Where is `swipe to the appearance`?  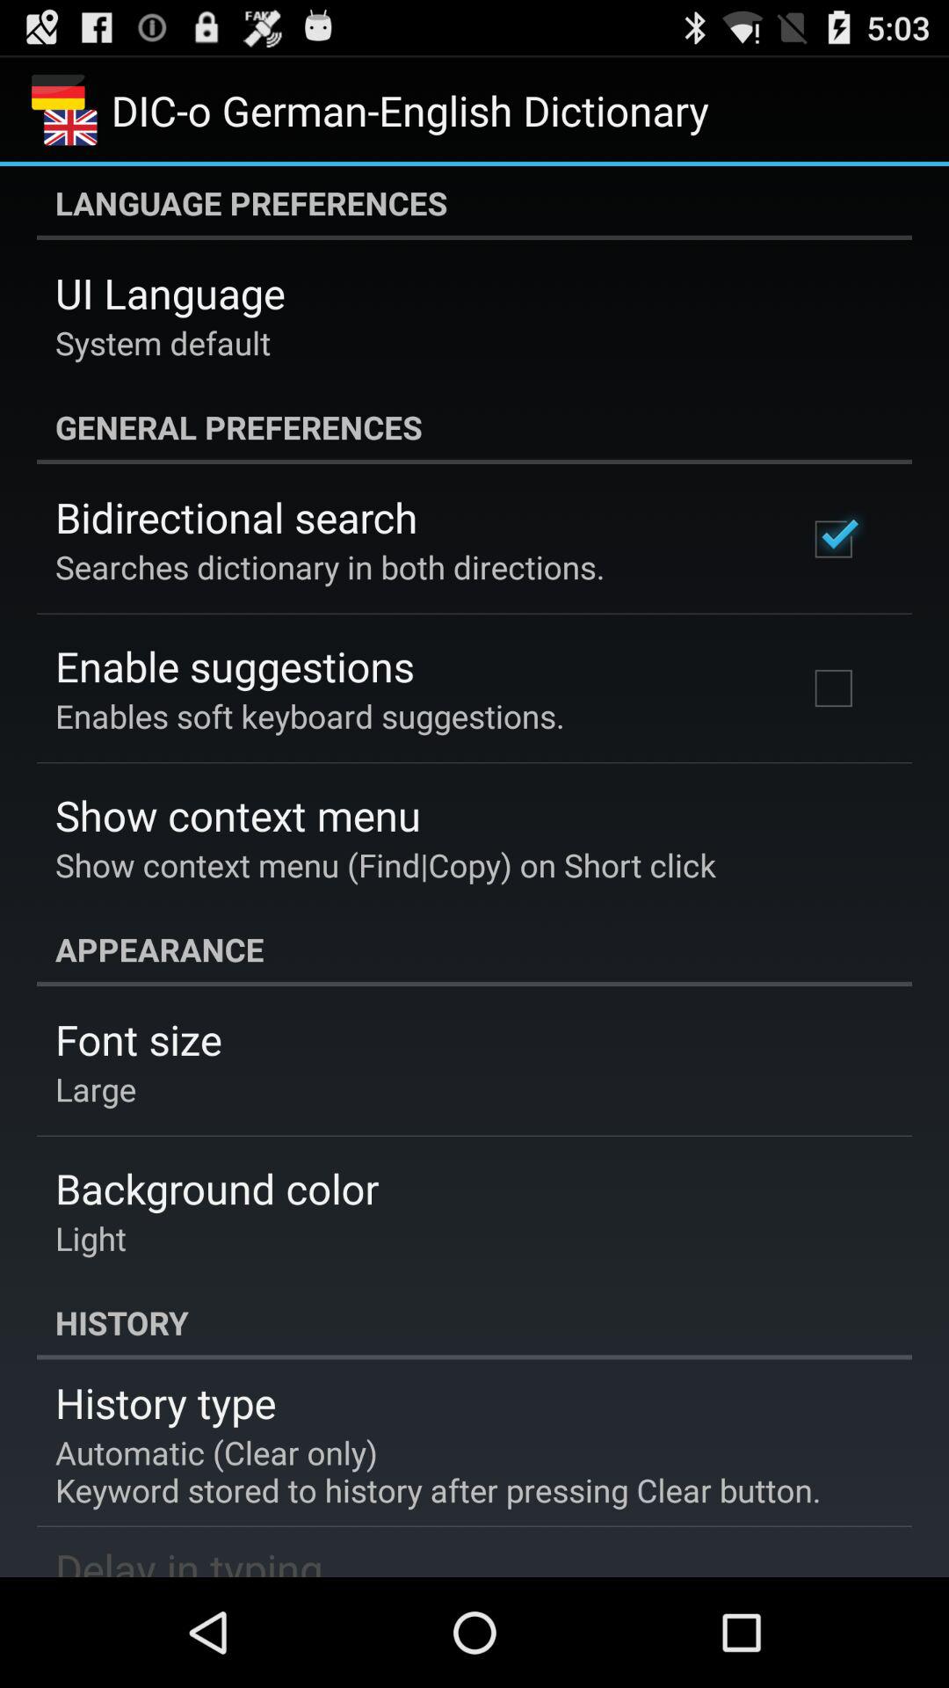
swipe to the appearance is located at coordinates (474, 949).